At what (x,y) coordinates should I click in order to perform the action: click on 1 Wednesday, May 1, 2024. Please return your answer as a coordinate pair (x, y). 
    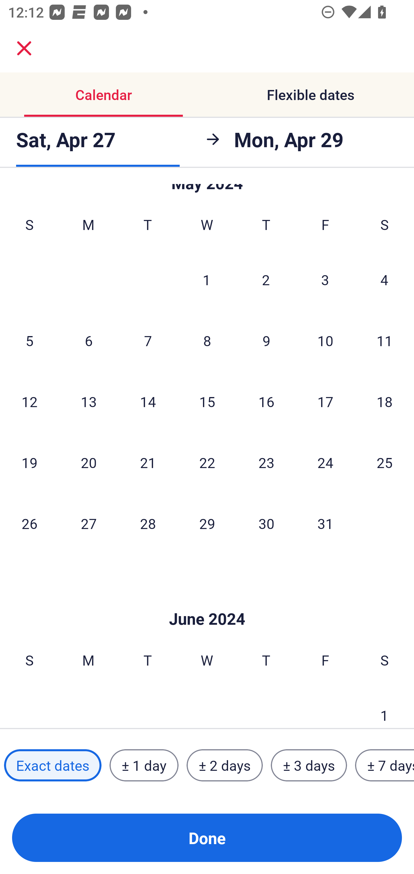
    Looking at the image, I should click on (207, 279).